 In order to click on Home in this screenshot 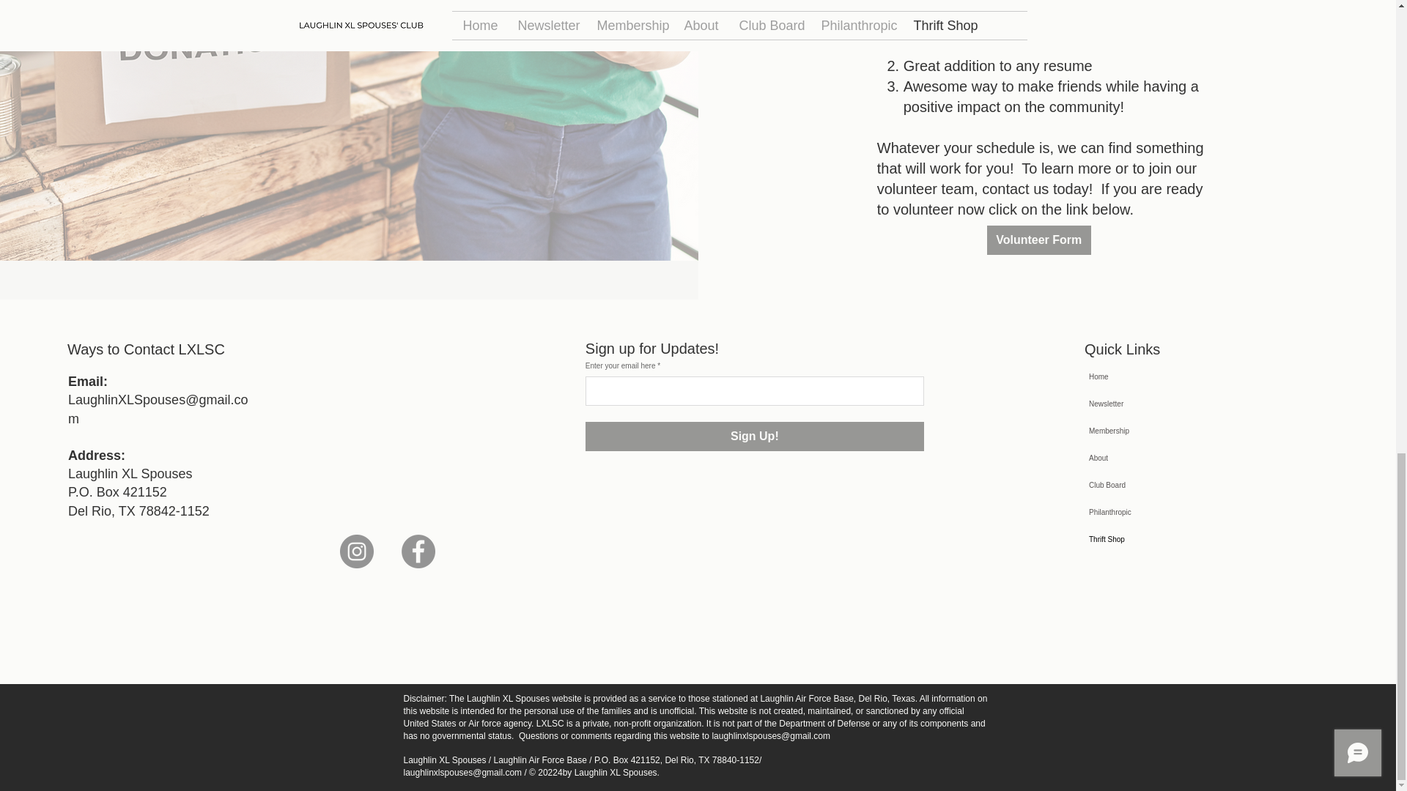, I will do `click(1135, 376)`.